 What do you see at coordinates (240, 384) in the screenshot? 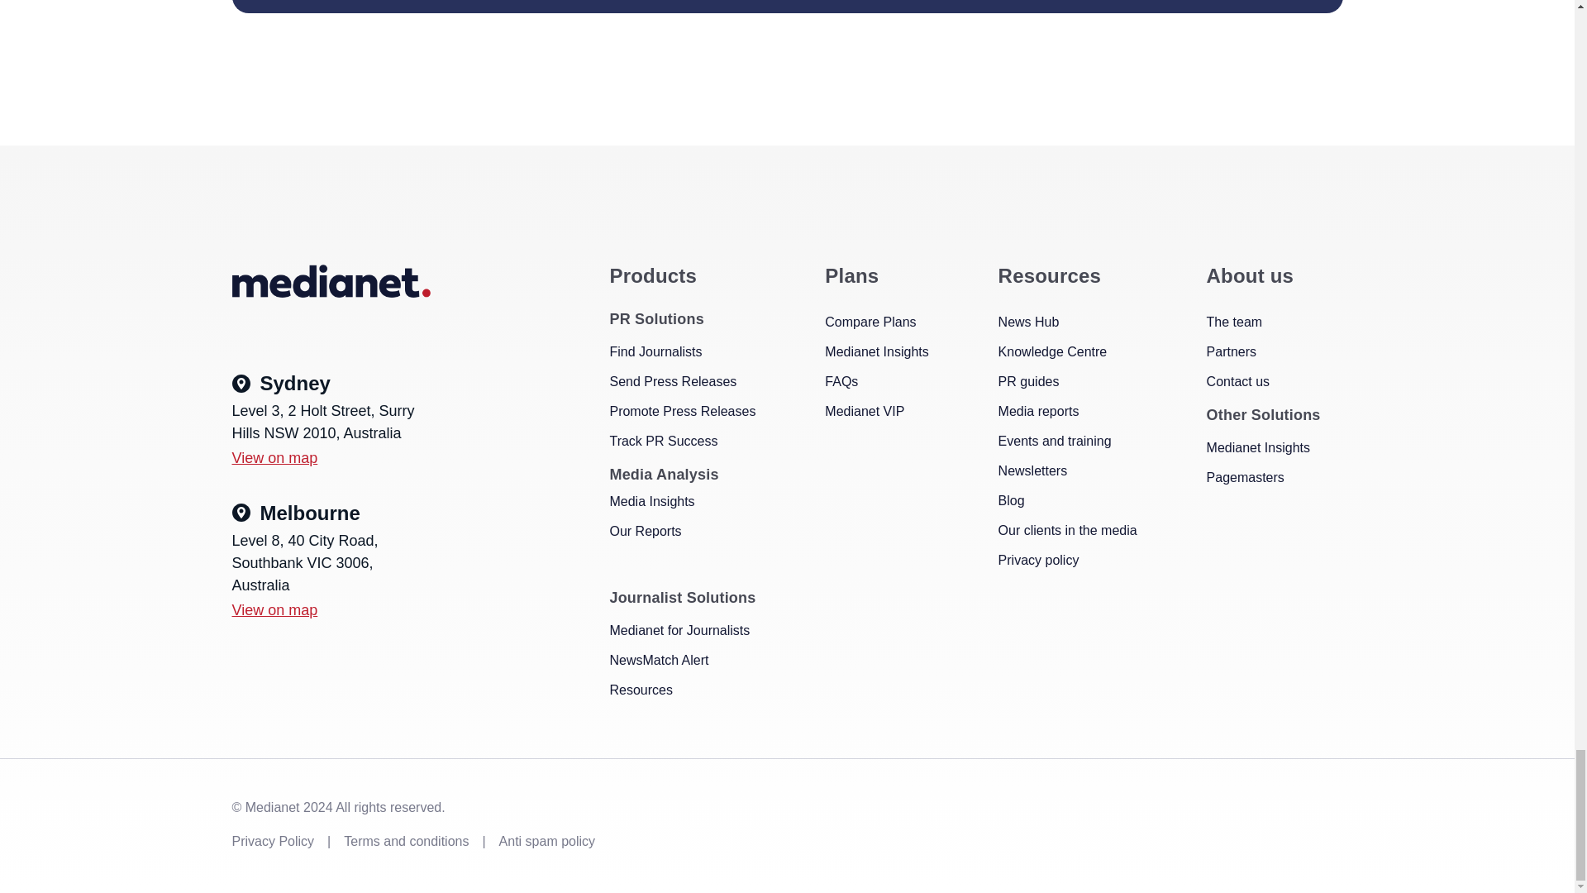
I see `Map-Circle-Icon` at bounding box center [240, 384].